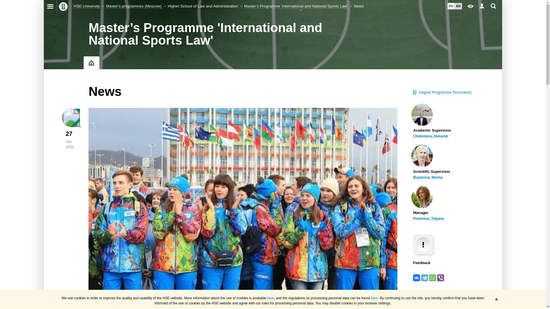 This screenshot has width=550, height=309. What do you see at coordinates (417, 278) in the screenshot?
I see `VKontakte` at bounding box center [417, 278].